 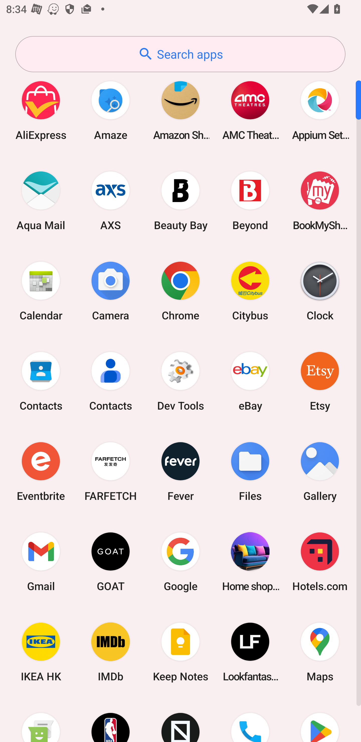 What do you see at coordinates (250, 720) in the screenshot?
I see `Phone` at bounding box center [250, 720].